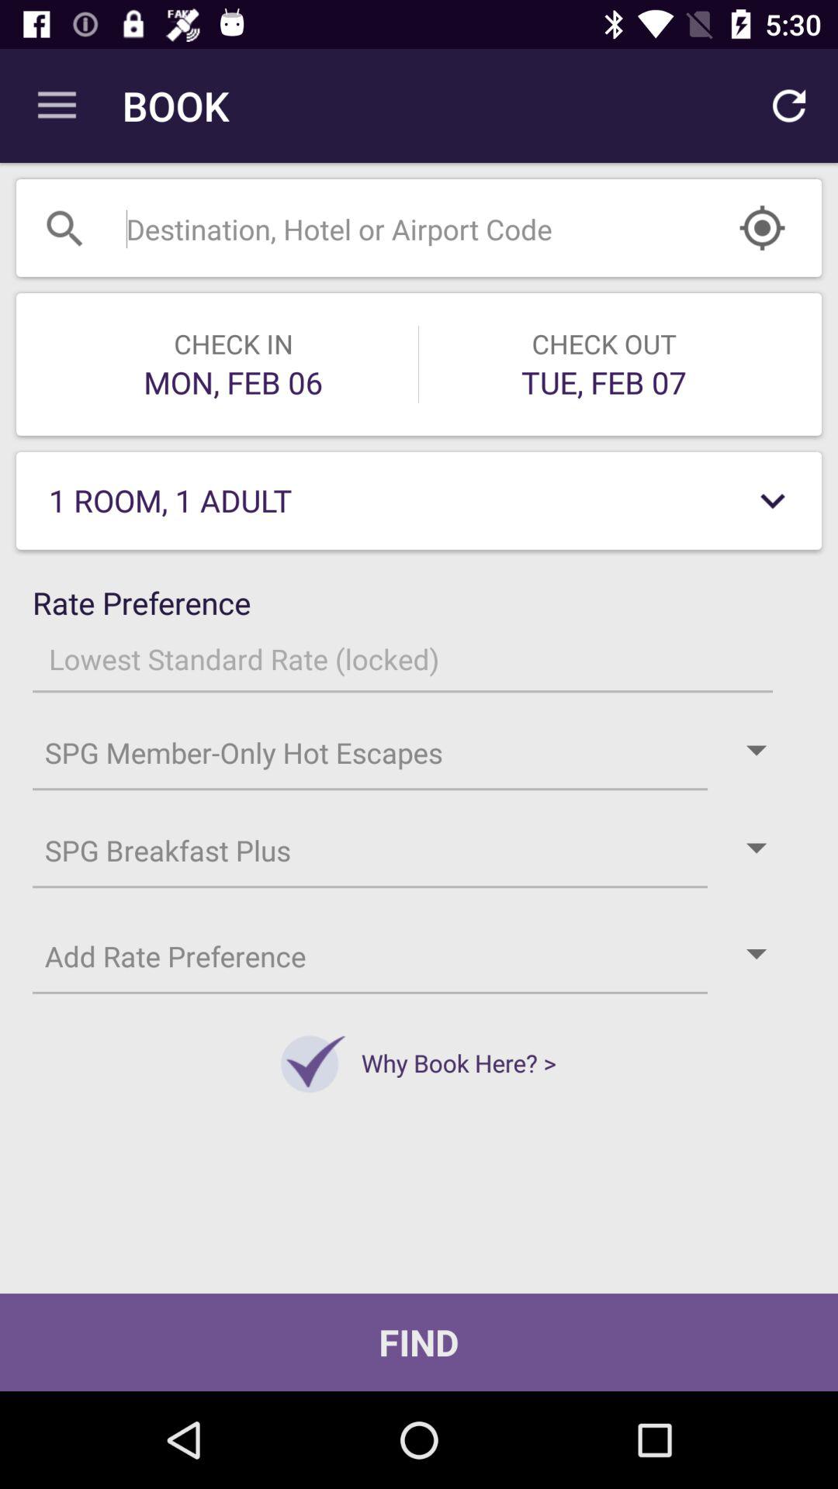 The image size is (838, 1489). What do you see at coordinates (380, 228) in the screenshot?
I see `open search bar` at bounding box center [380, 228].